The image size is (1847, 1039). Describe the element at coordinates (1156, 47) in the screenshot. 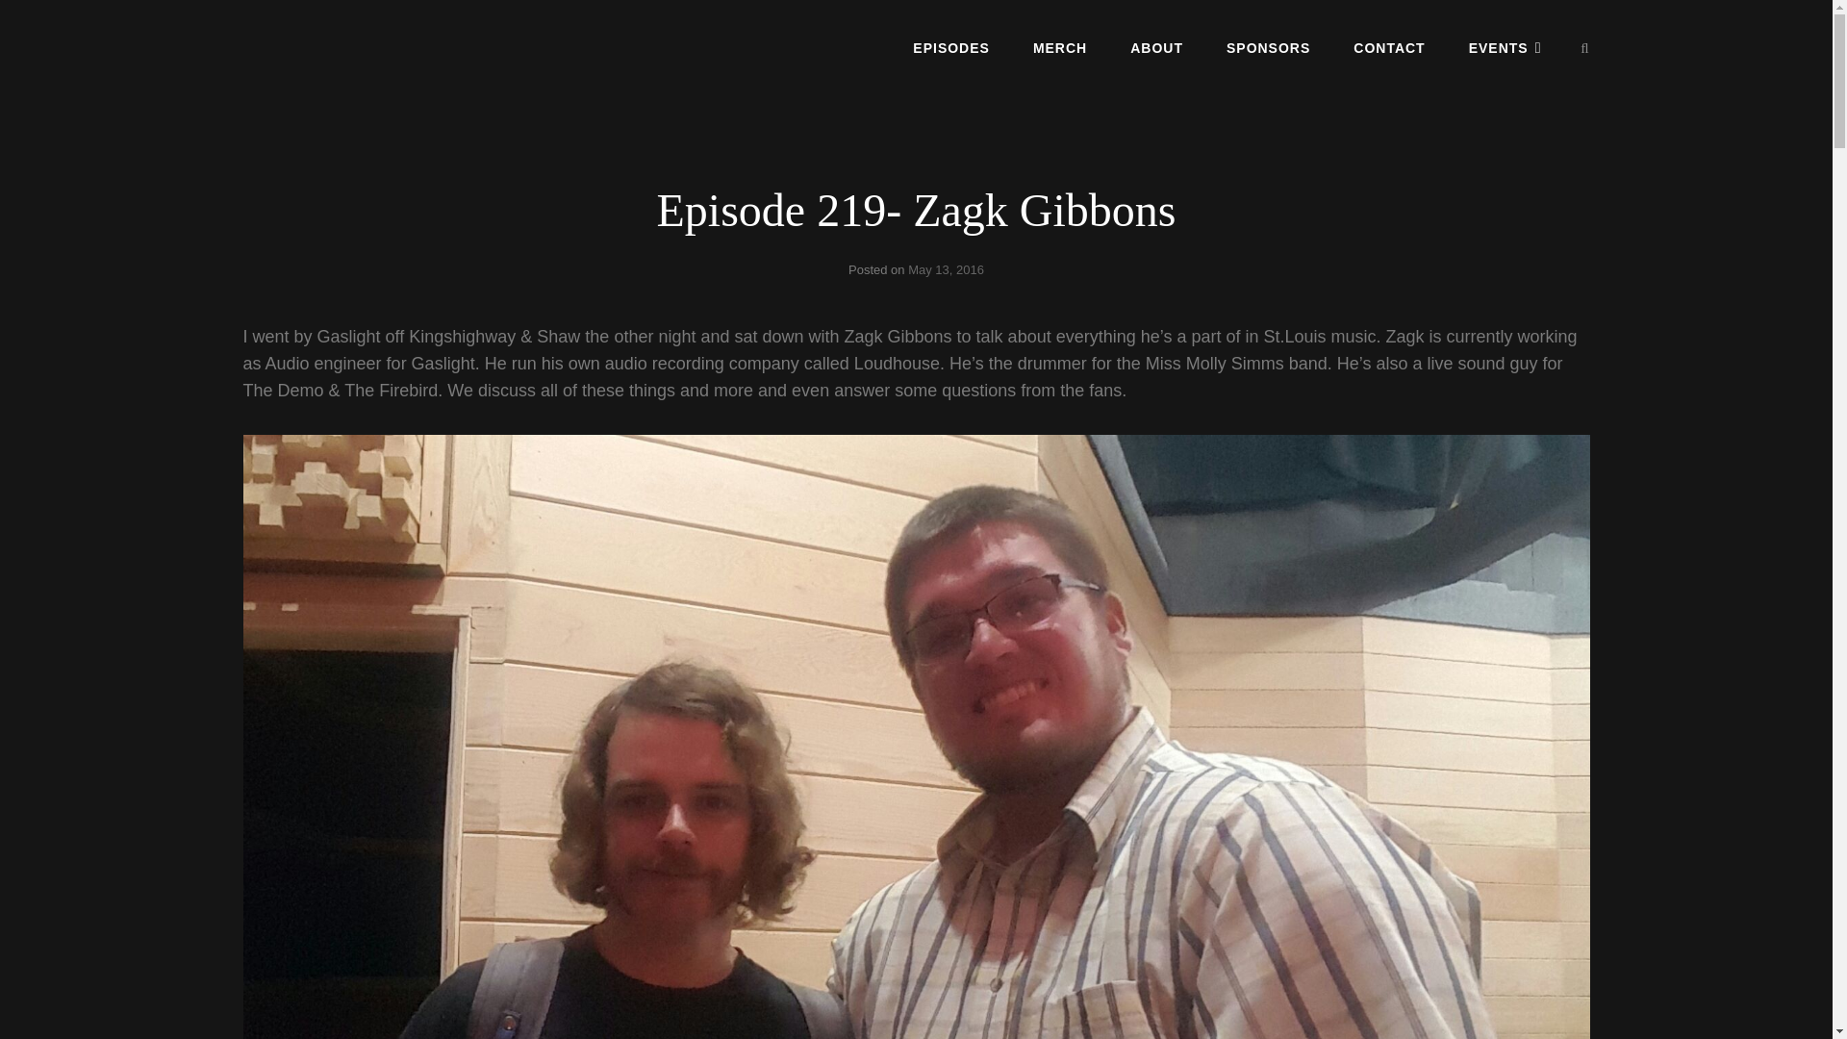

I see `ABOUT` at that location.